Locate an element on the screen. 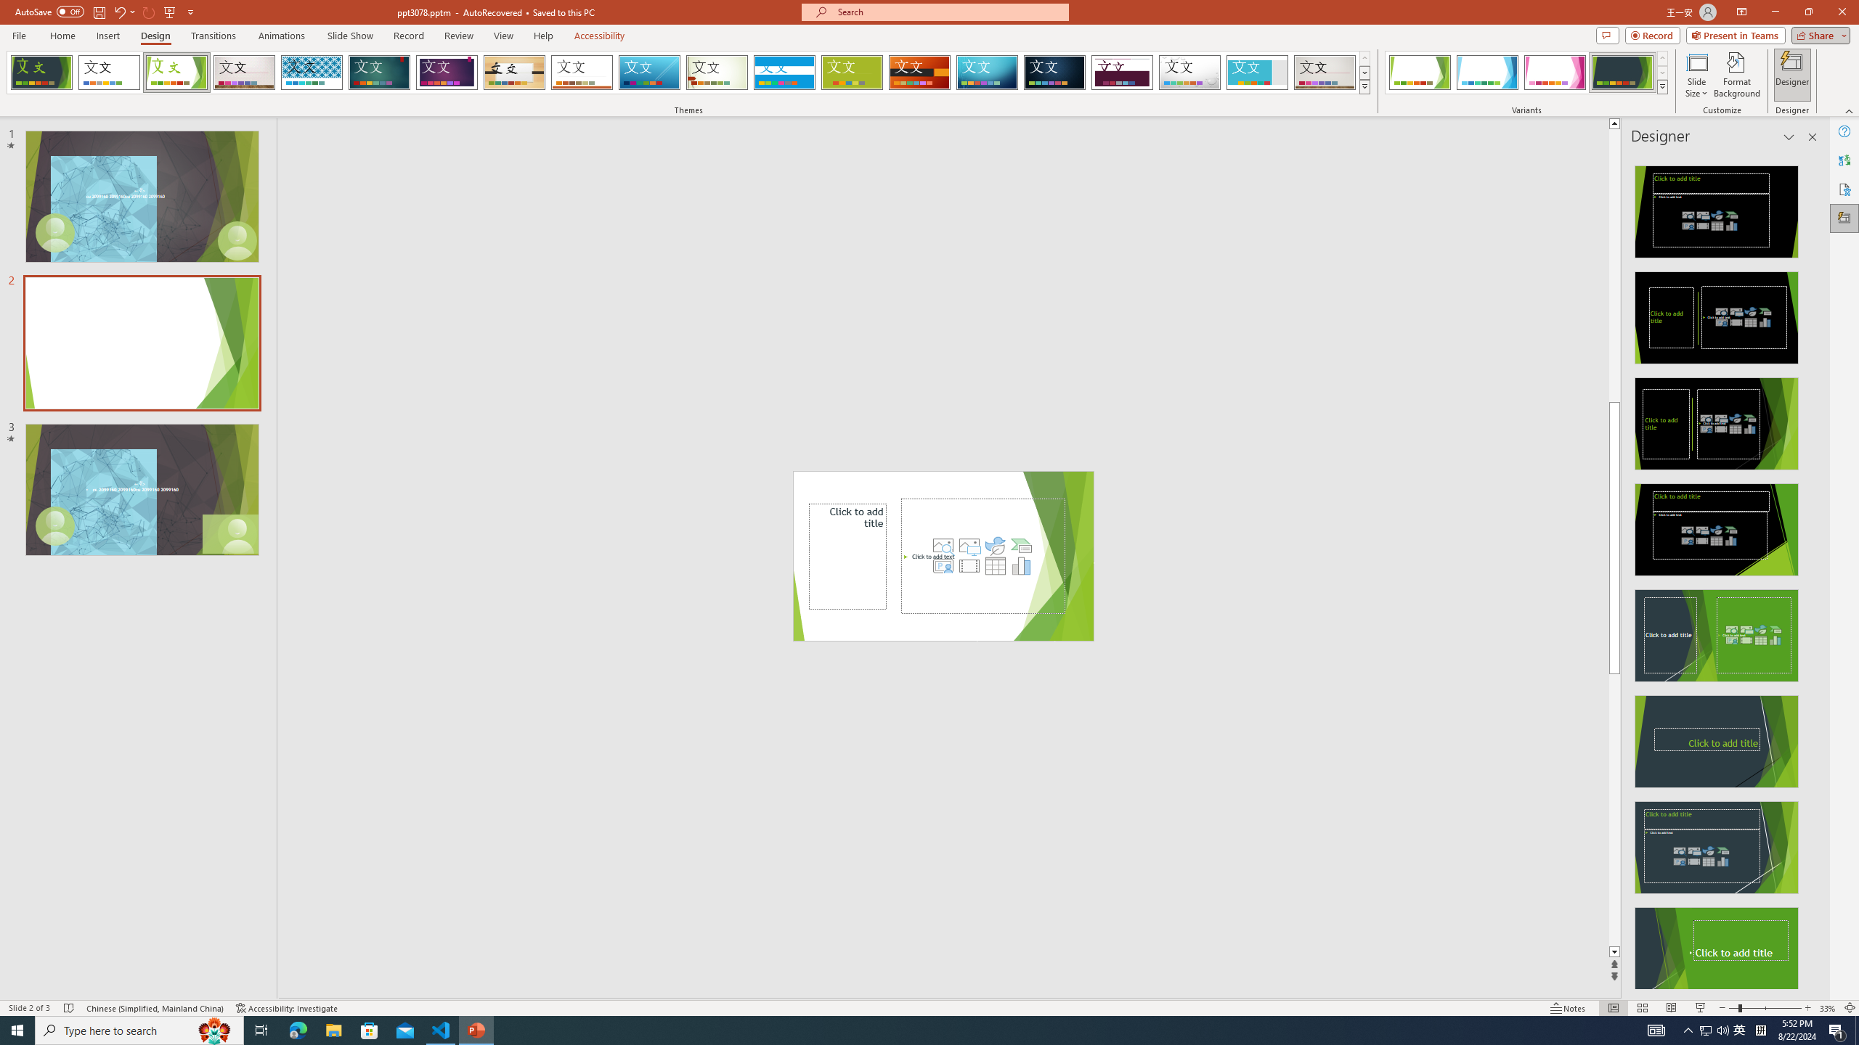 Image resolution: width=1859 pixels, height=1045 pixels. Droplet is located at coordinates (1189, 73).